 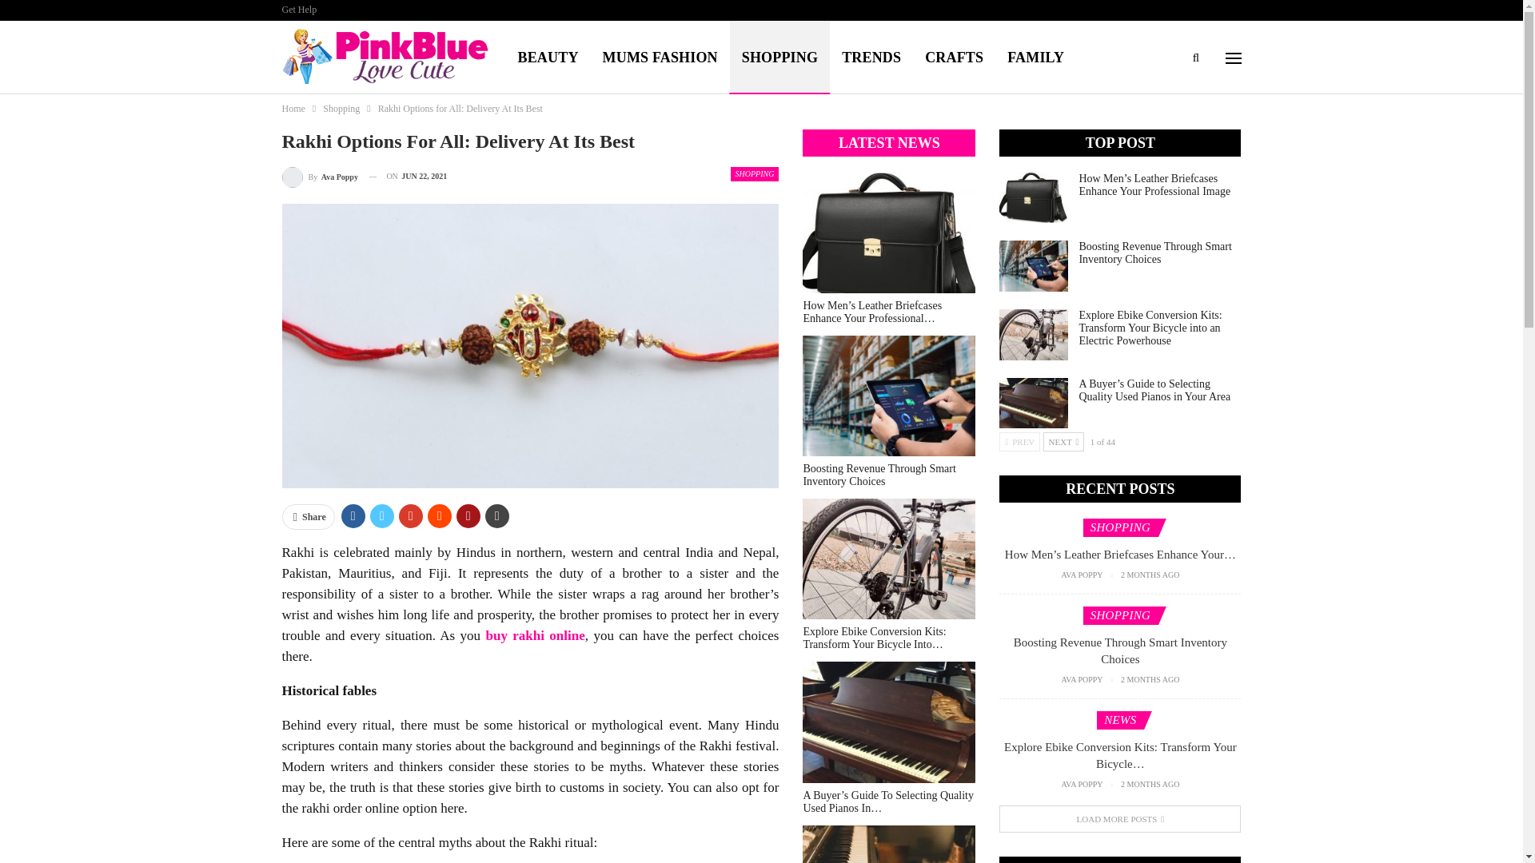 I want to click on SCHOOLING, so click(x=563, y=129).